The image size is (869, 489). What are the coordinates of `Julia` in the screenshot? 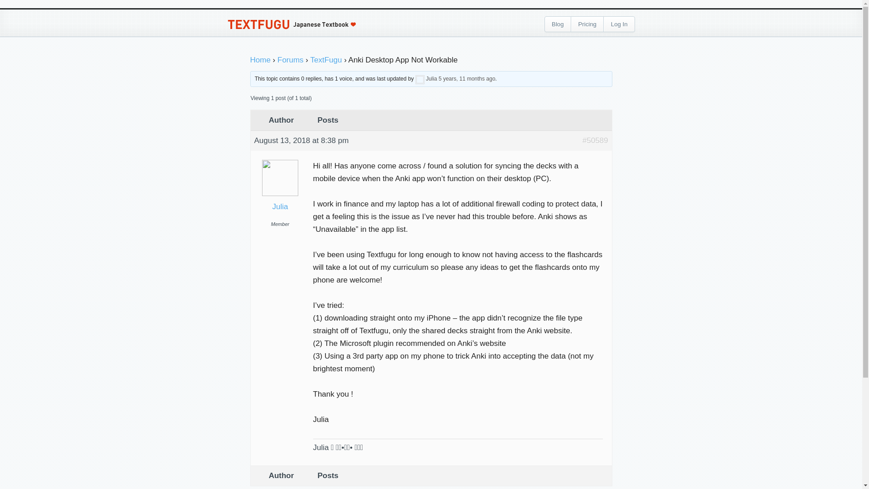 It's located at (431, 79).